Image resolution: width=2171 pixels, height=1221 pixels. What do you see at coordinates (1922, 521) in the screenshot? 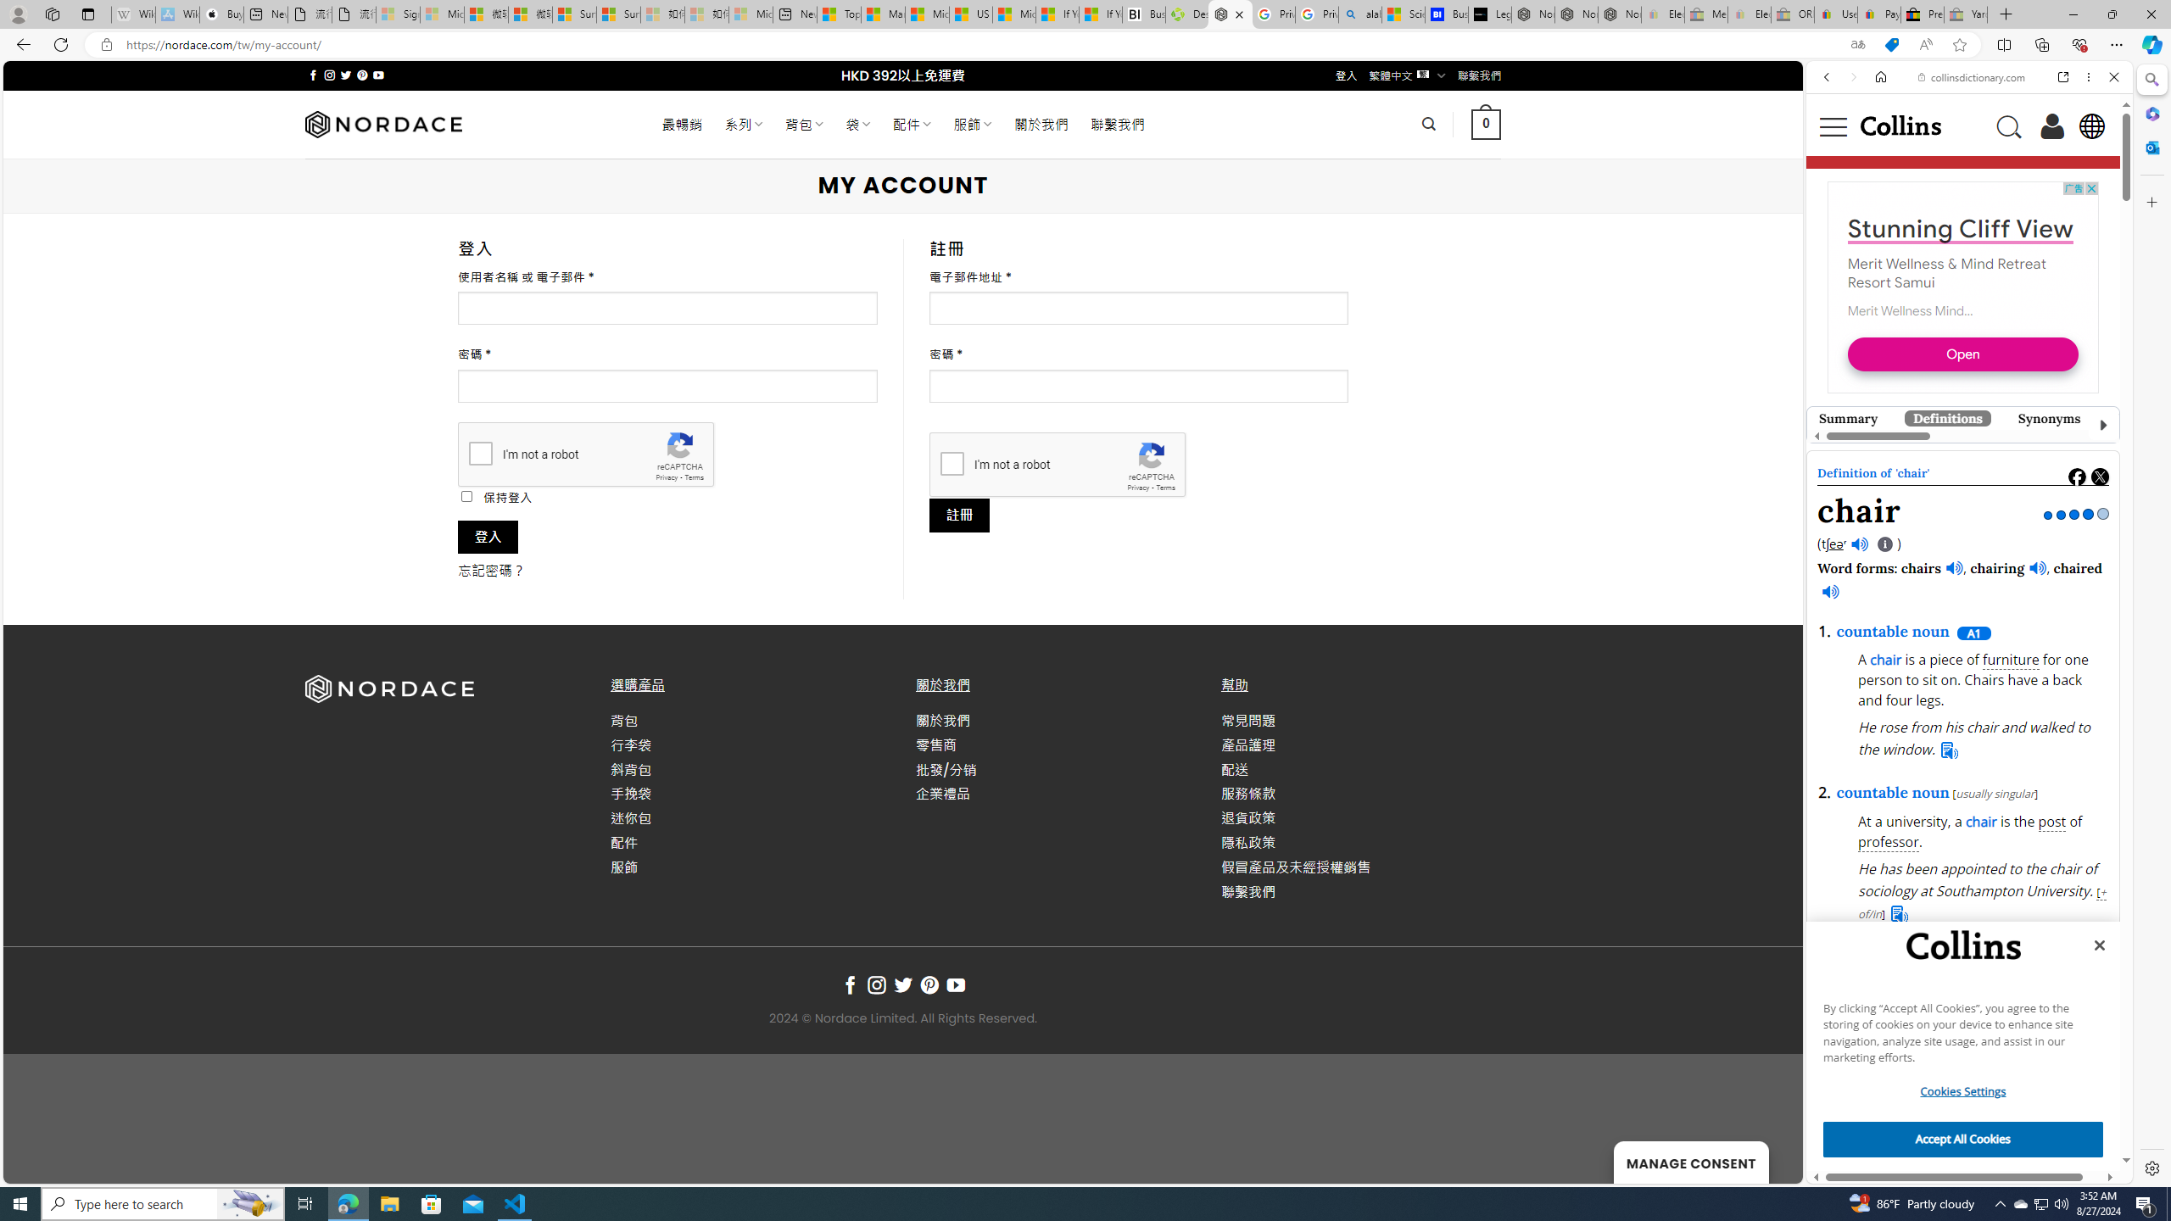
I see `chairperson` at bounding box center [1922, 521].